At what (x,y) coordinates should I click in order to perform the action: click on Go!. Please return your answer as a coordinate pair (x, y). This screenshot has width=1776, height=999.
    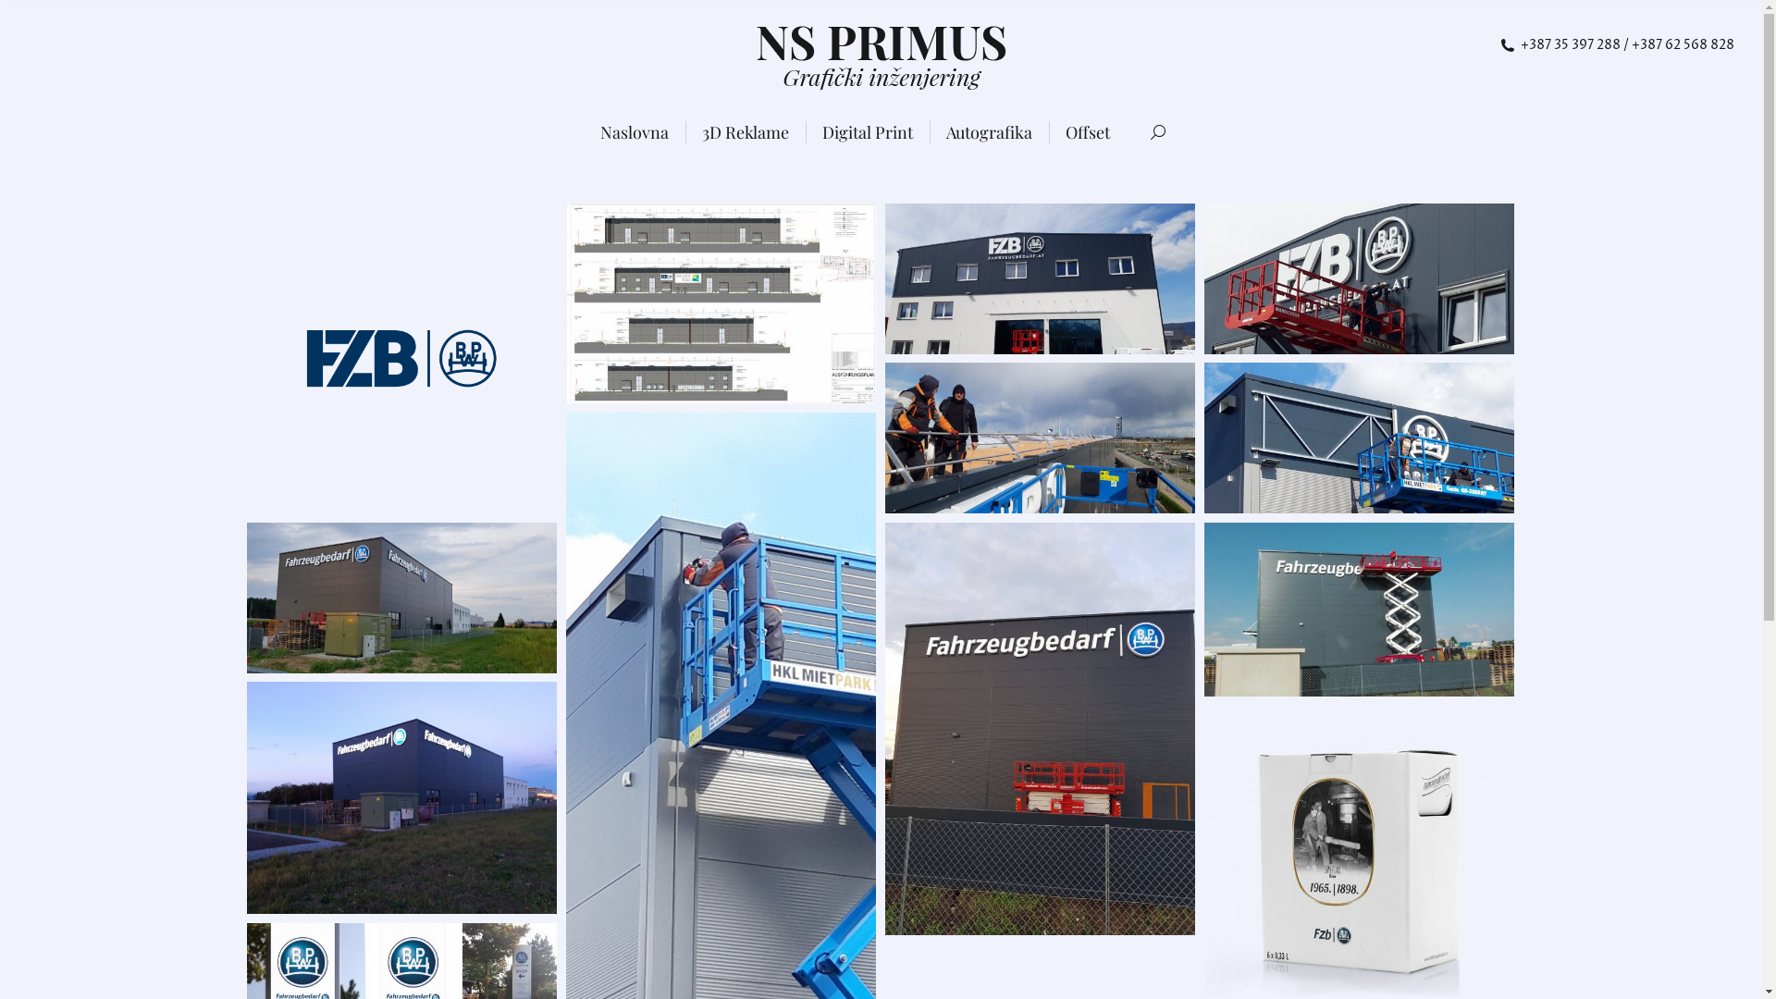
    Looking at the image, I should click on (31, 20).